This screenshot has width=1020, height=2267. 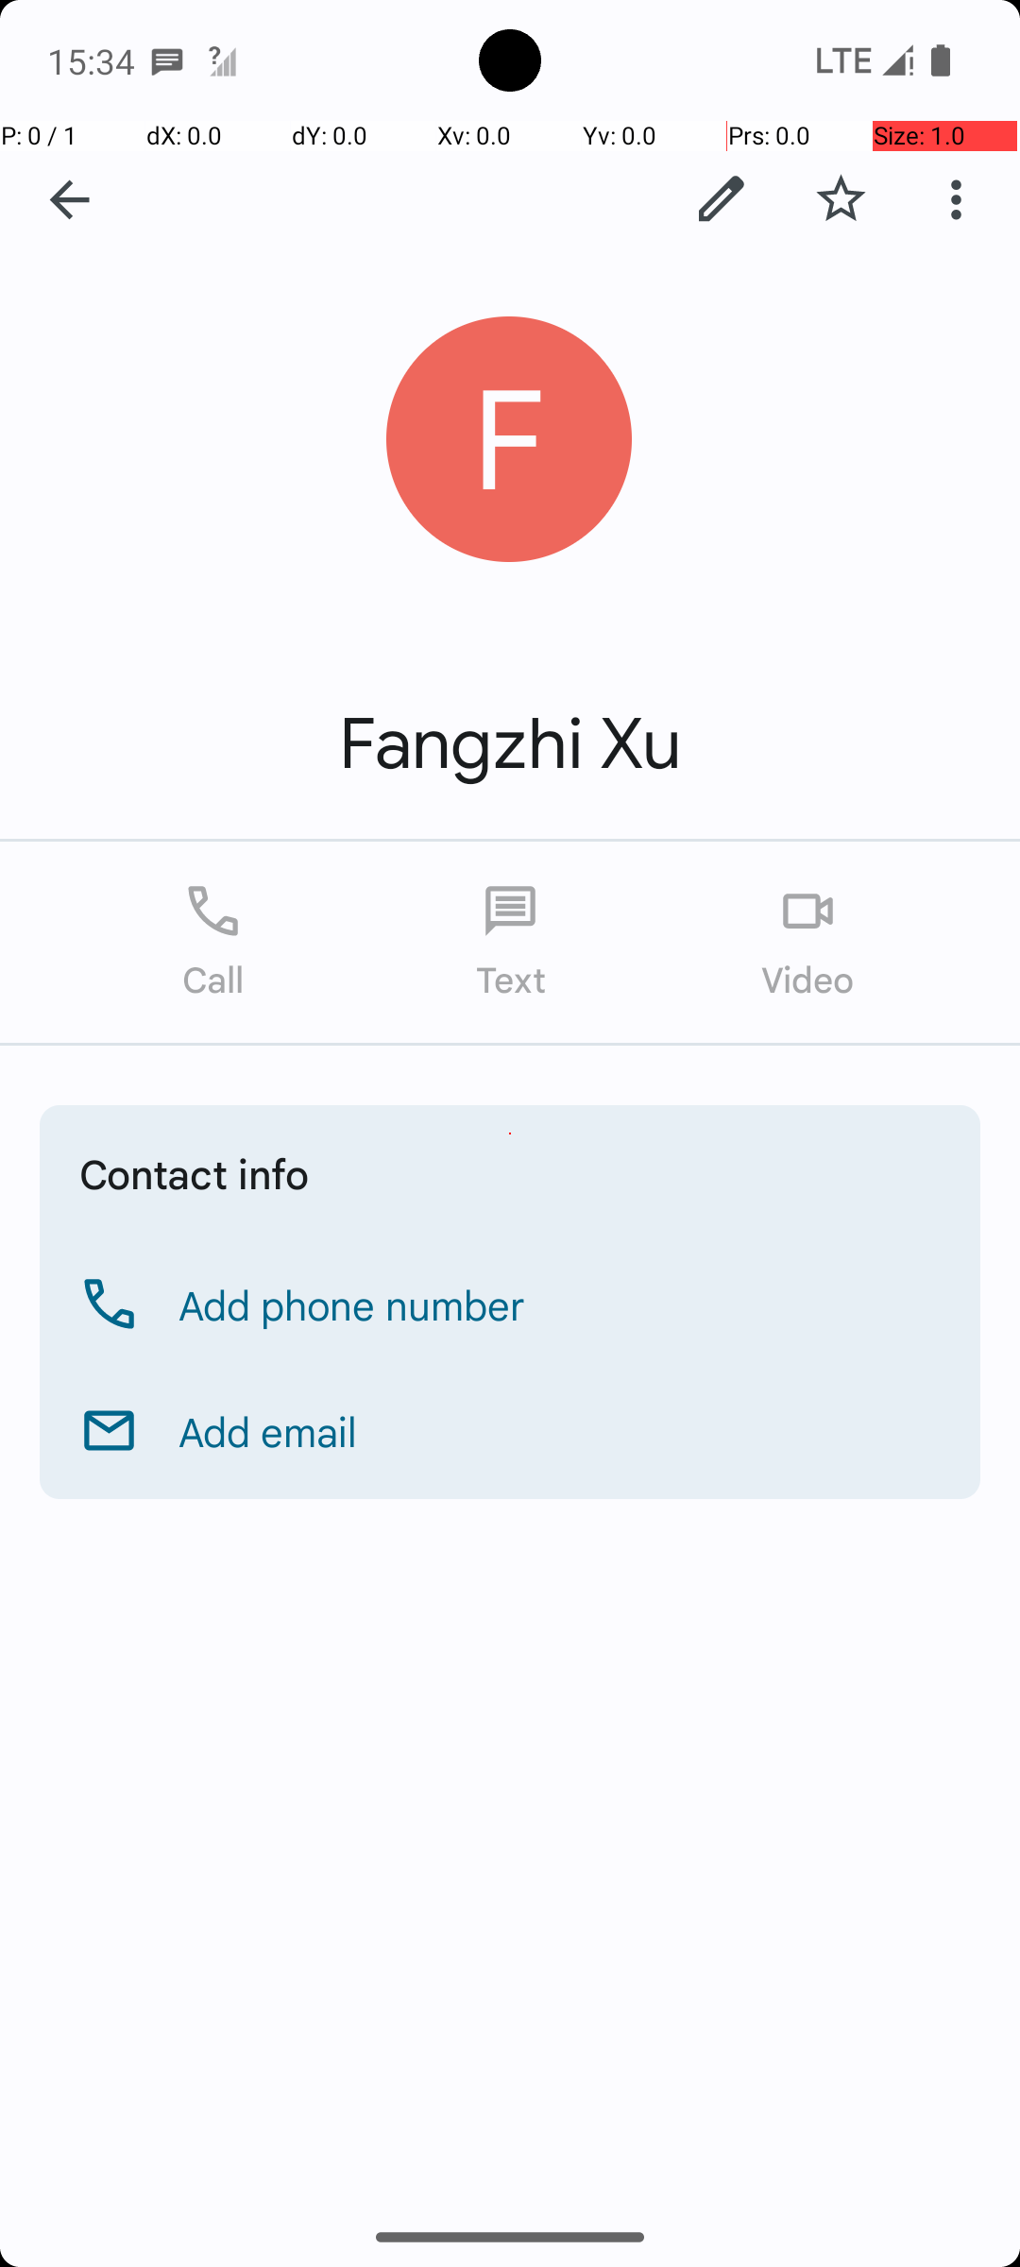 I want to click on Text, so click(x=510, y=943).